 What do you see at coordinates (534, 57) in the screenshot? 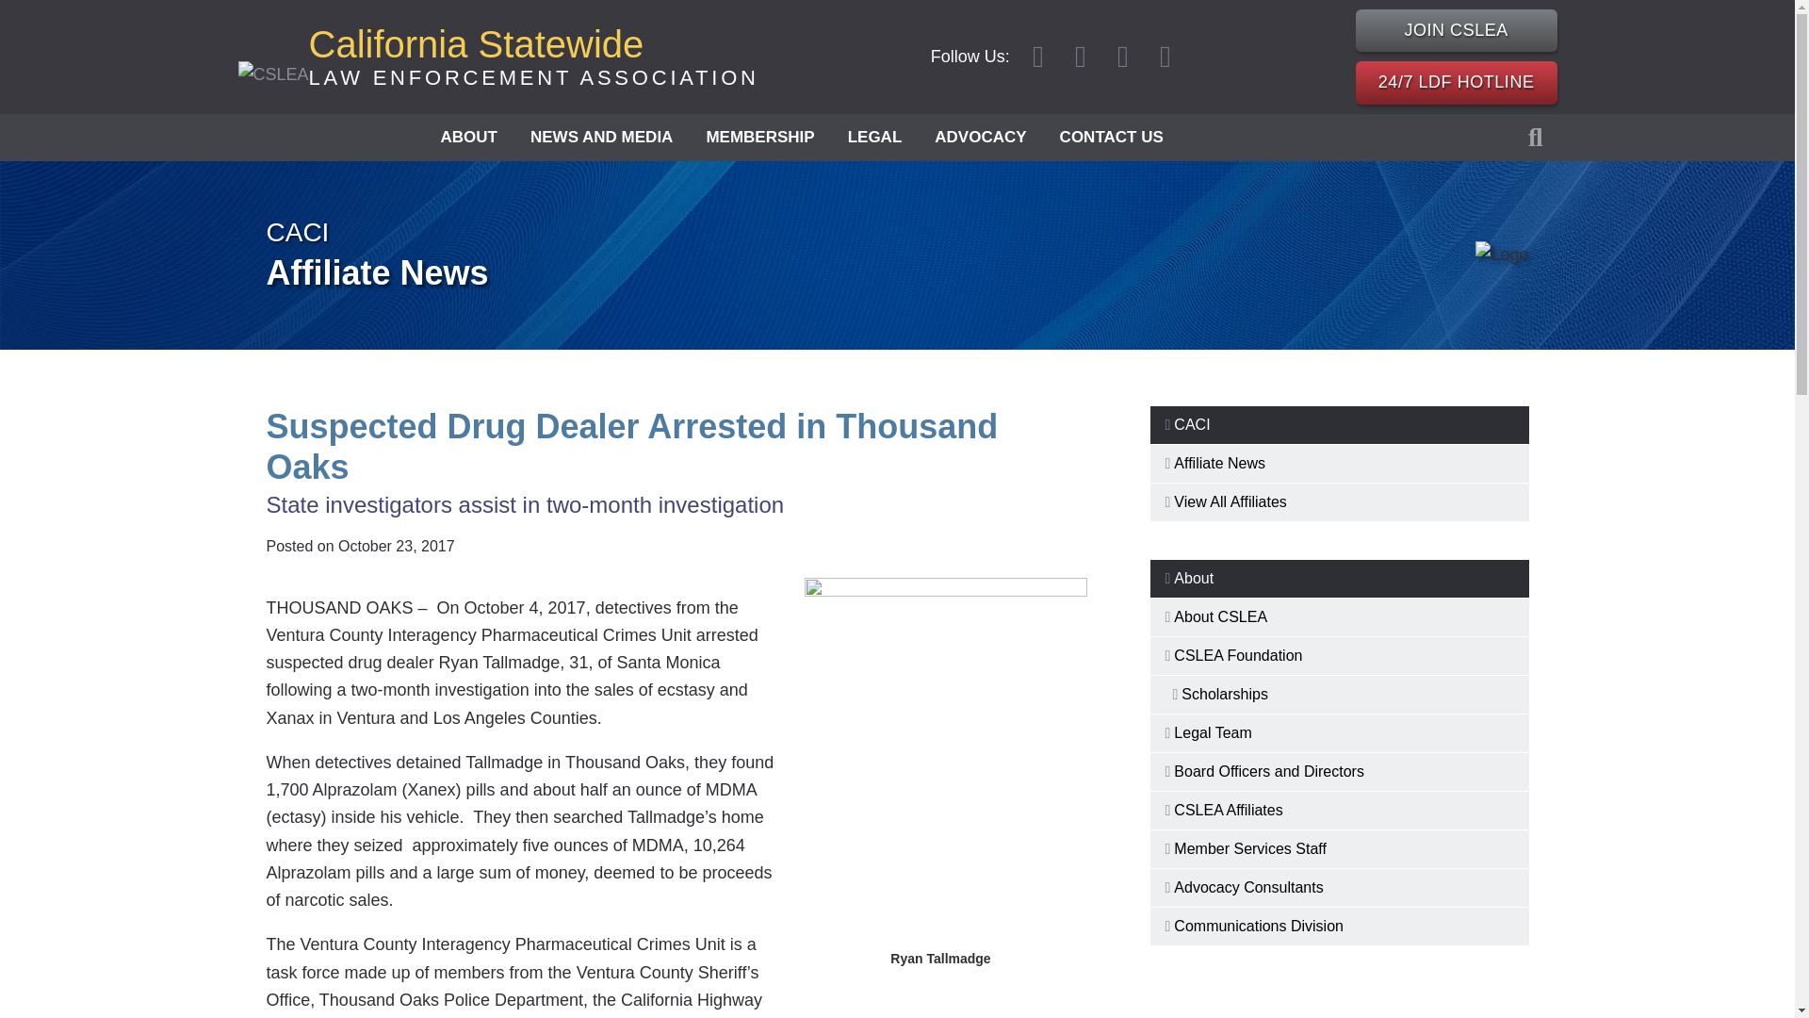
I see `NEWS AND MEDIA` at bounding box center [534, 57].